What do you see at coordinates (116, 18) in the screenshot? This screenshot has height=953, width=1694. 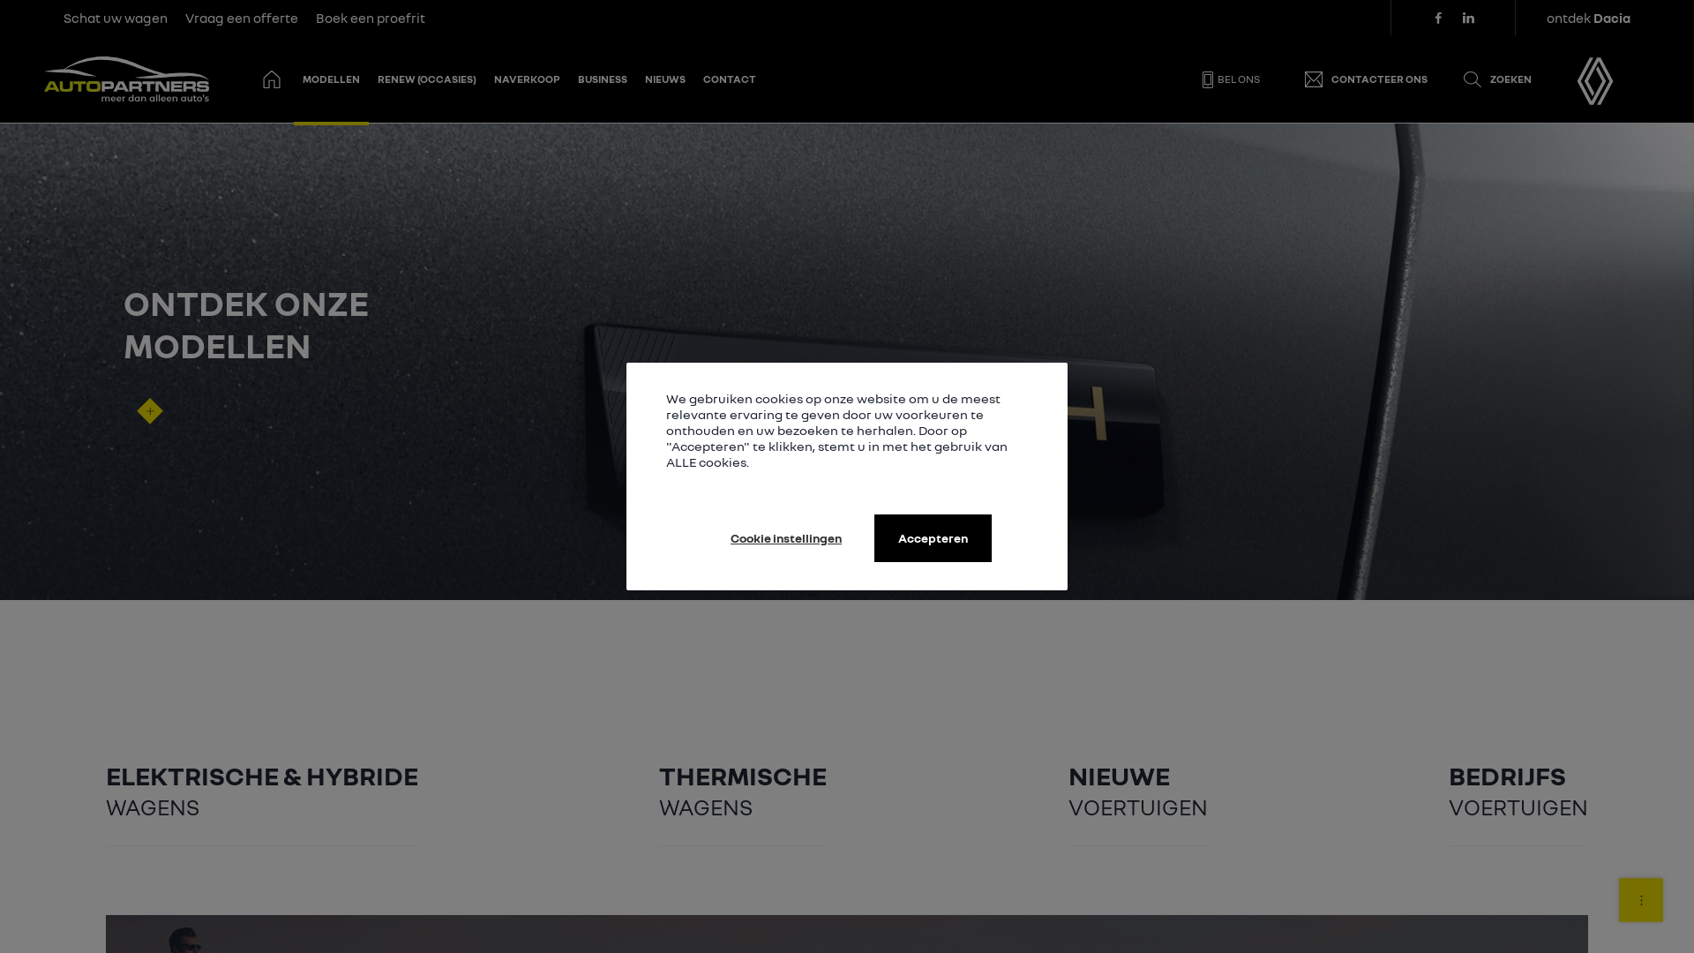 I see `Schat uw wagen` at bounding box center [116, 18].